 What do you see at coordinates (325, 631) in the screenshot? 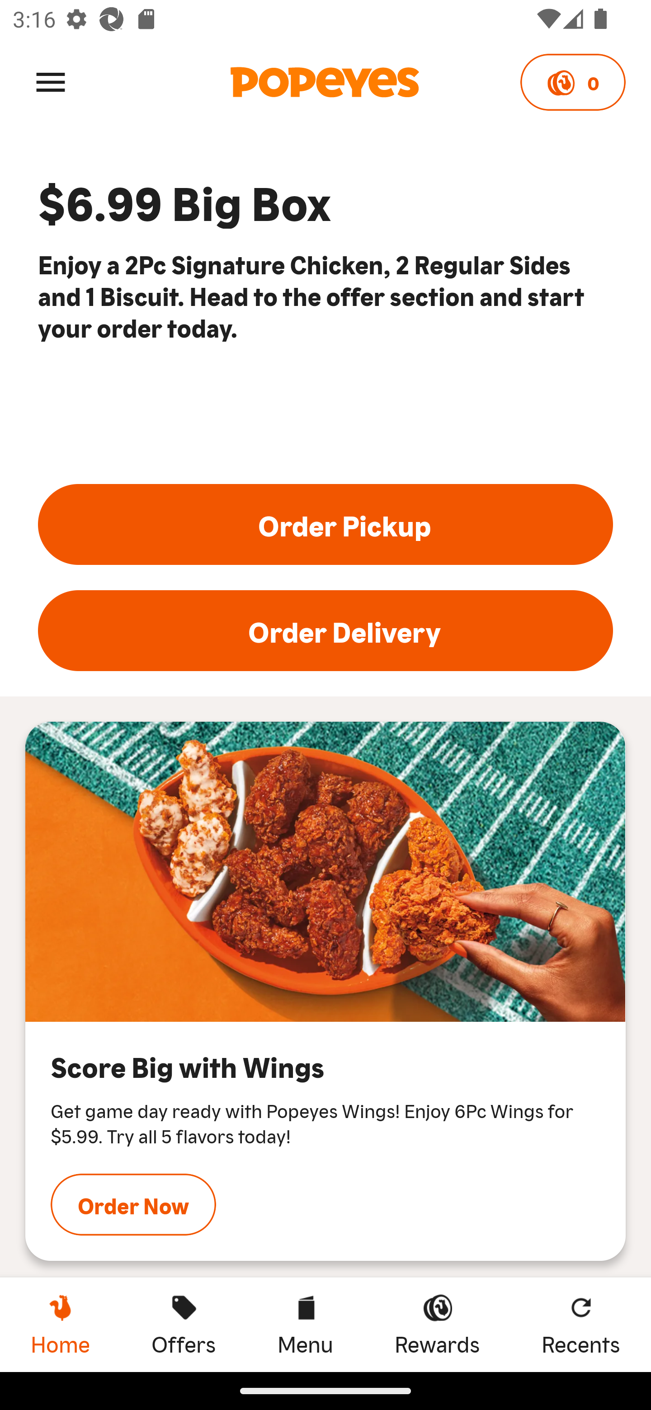
I see `Order Delivery` at bounding box center [325, 631].